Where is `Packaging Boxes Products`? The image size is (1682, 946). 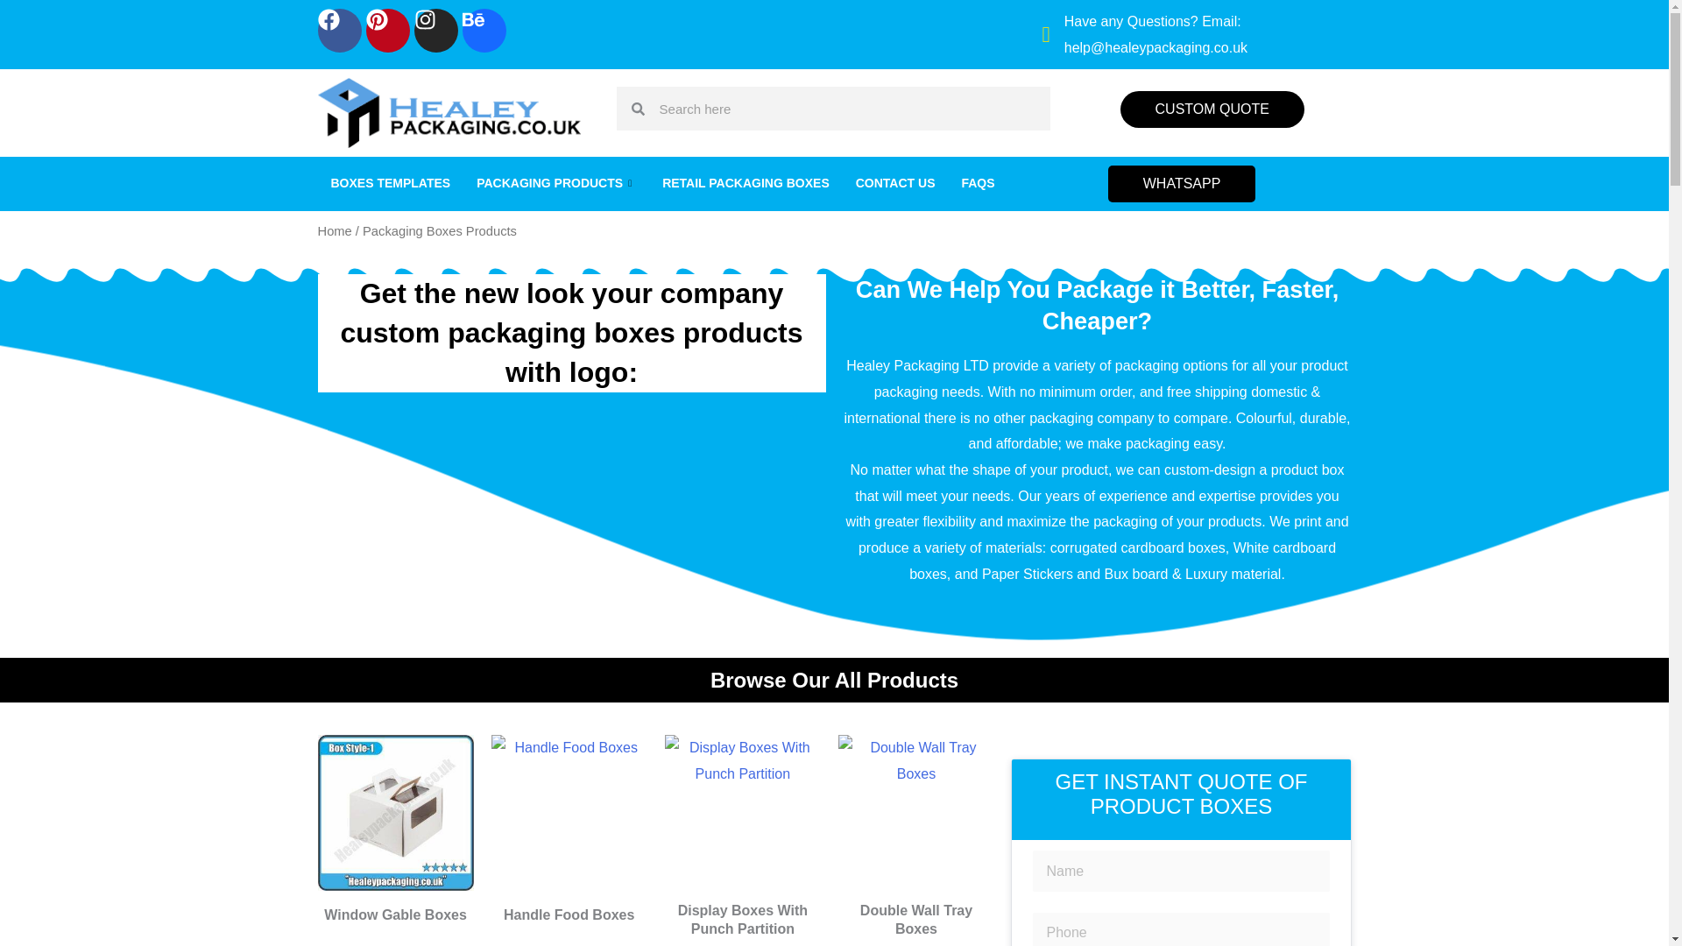
Packaging Boxes Products is located at coordinates (394, 813).